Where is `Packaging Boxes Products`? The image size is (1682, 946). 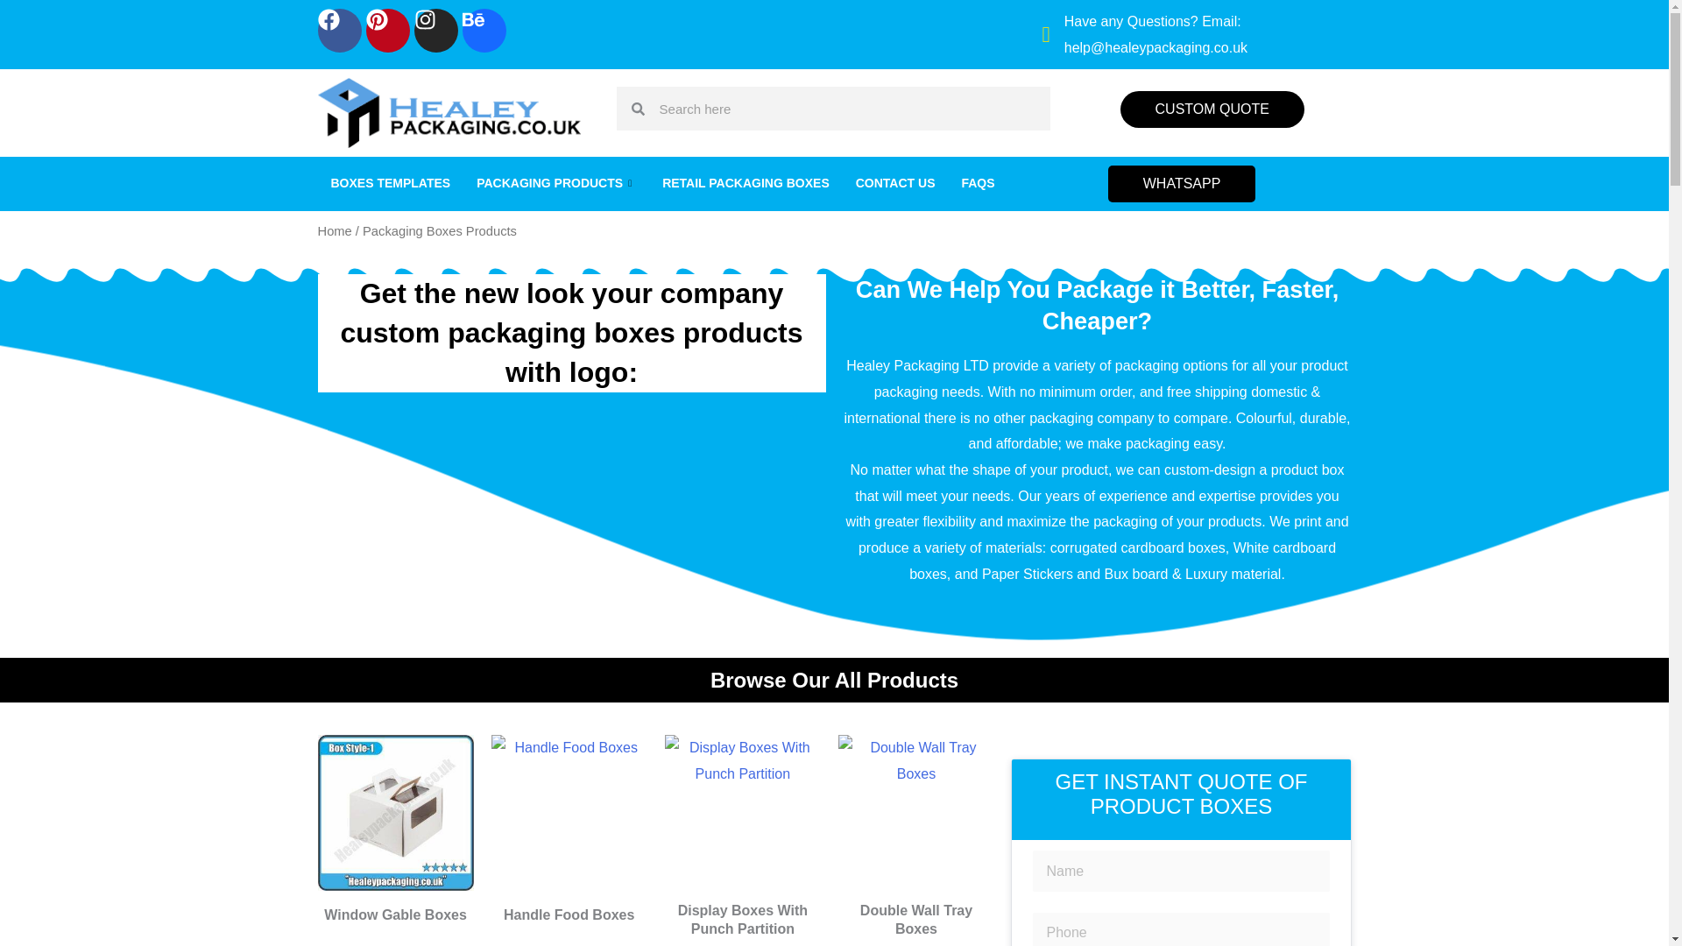
Packaging Boxes Products is located at coordinates (394, 813).